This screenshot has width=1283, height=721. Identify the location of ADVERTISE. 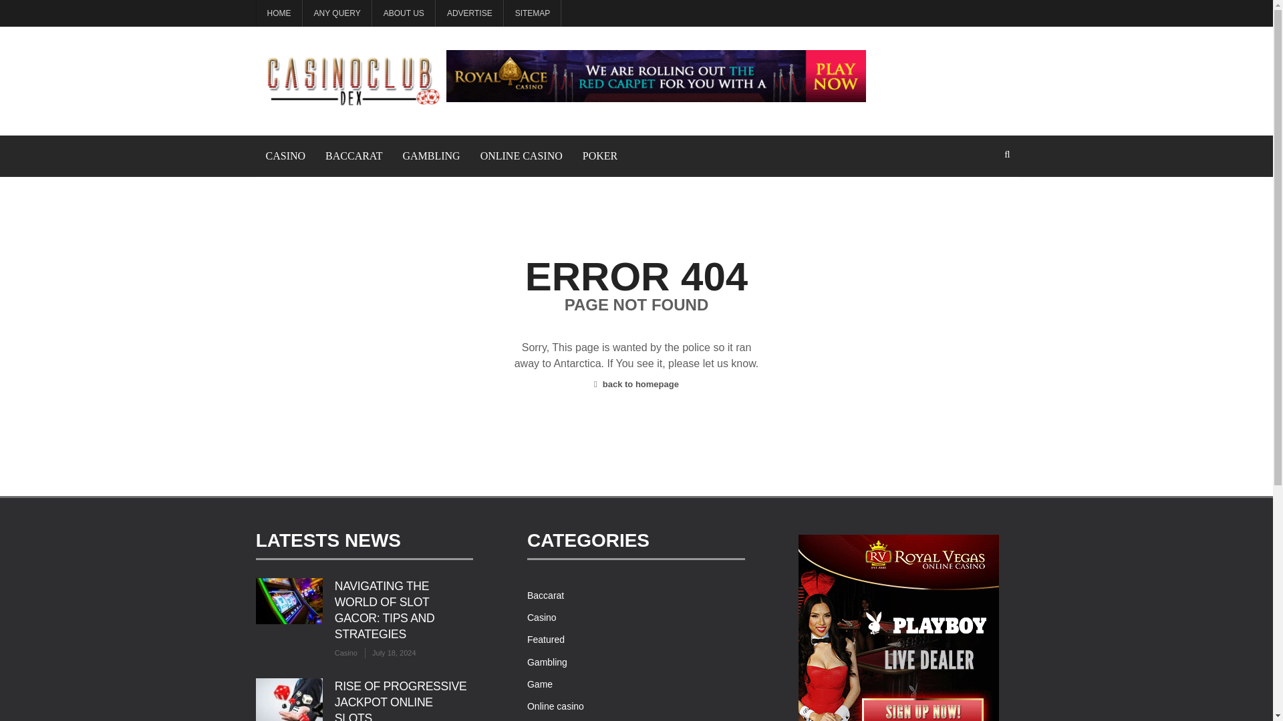
(470, 13).